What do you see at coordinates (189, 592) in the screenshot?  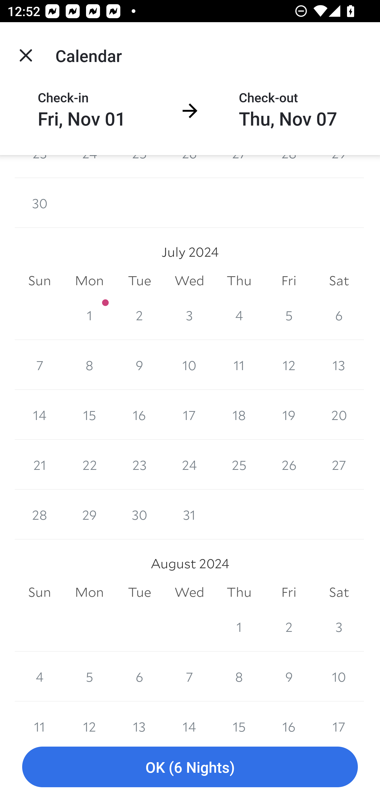 I see `Wed` at bounding box center [189, 592].